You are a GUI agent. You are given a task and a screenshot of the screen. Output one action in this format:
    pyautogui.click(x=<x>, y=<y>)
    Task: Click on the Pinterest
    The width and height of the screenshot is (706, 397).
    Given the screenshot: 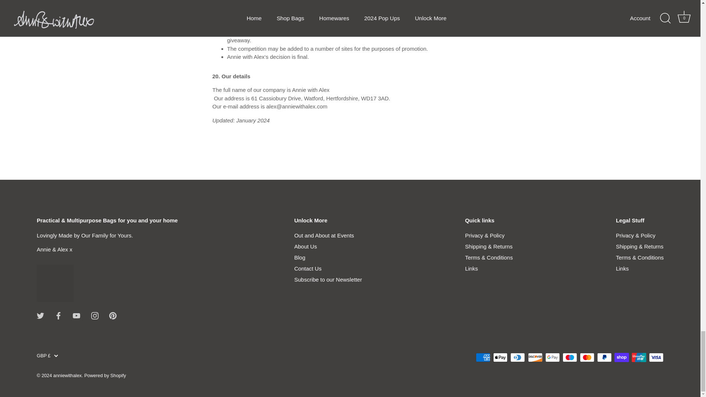 What is the action you would take?
    pyautogui.click(x=113, y=315)
    